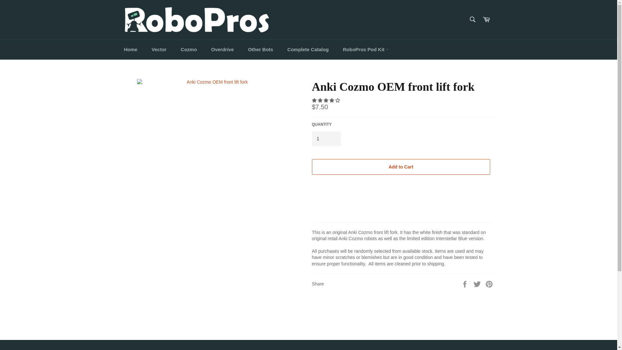 Image resolution: width=622 pixels, height=350 pixels. Describe the element at coordinates (130, 50) in the screenshot. I see `Home` at that location.